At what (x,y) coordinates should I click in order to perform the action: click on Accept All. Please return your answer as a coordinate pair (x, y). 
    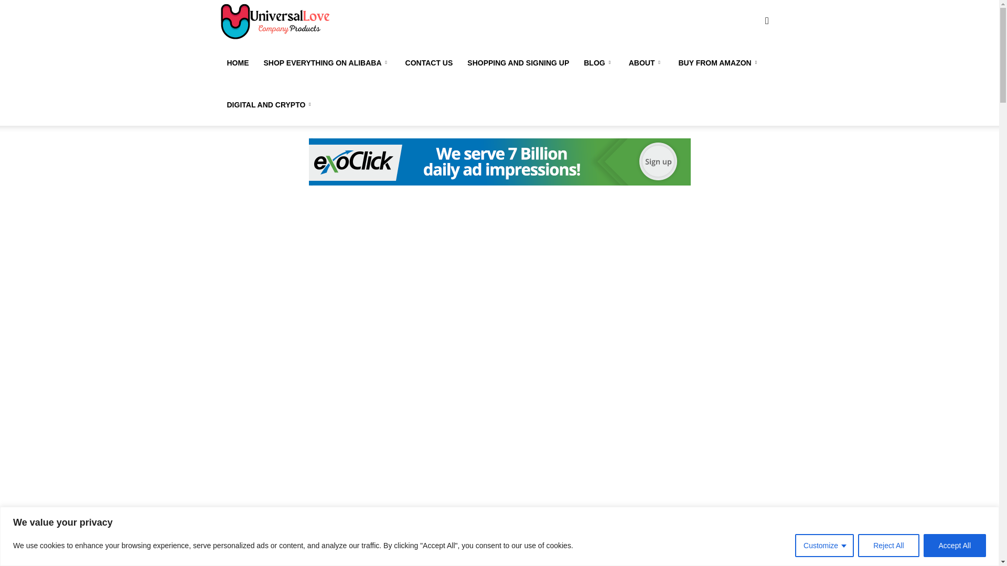
    Looking at the image, I should click on (955, 545).